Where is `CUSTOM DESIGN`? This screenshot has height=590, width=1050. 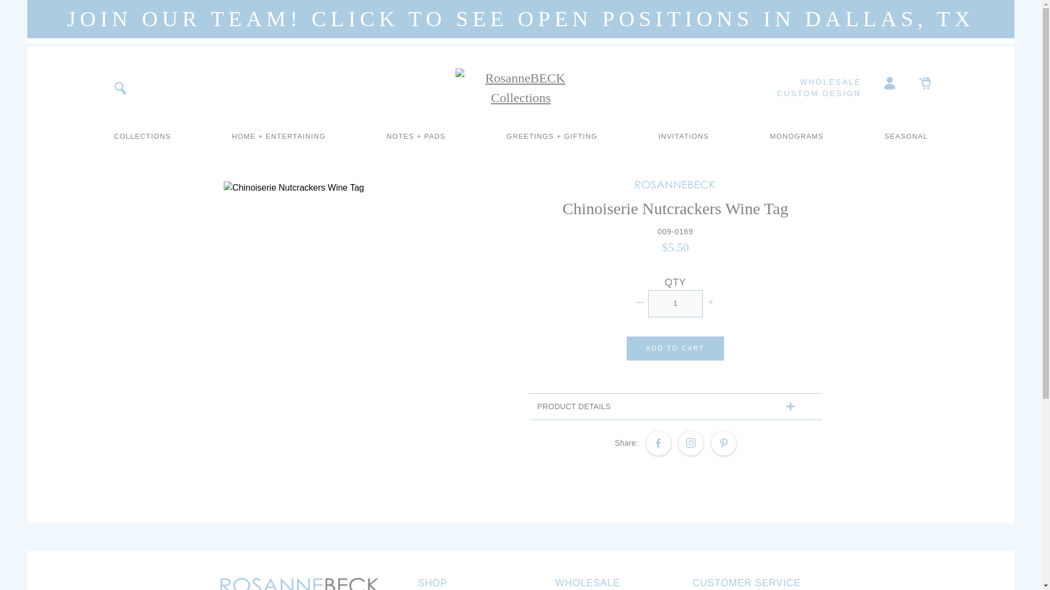 CUSTOM DESIGN is located at coordinates (800, 93).